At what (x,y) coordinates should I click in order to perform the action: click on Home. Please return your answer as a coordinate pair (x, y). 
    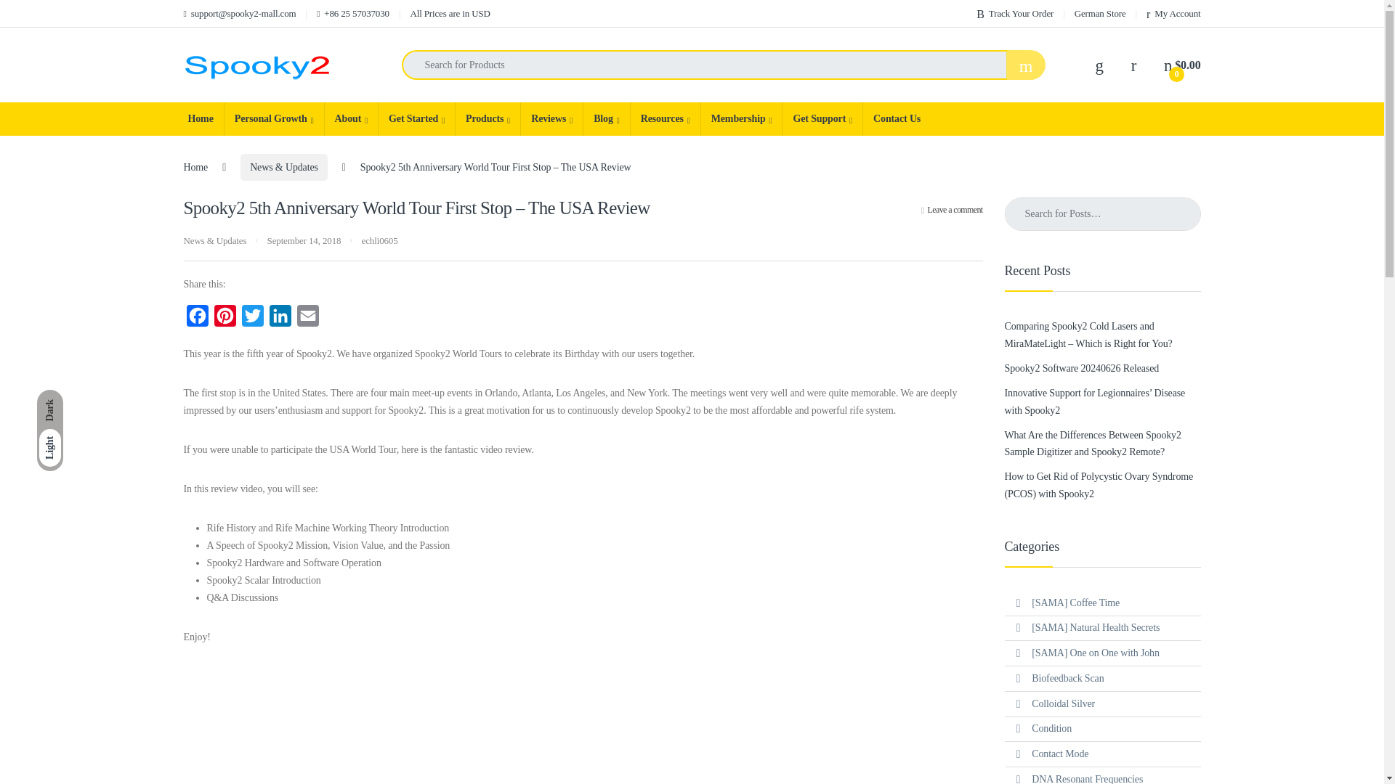
    Looking at the image, I should click on (200, 119).